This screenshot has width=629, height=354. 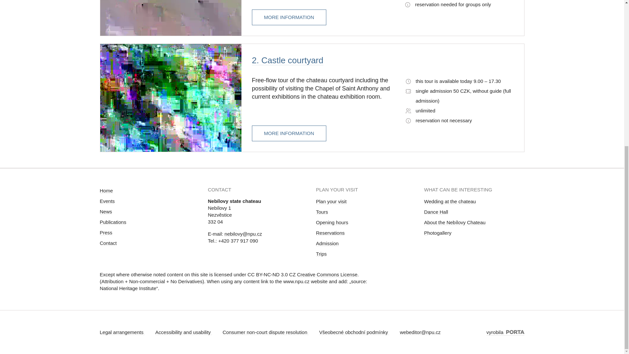 What do you see at coordinates (288, 60) in the screenshot?
I see `2. Castle courtyard` at bounding box center [288, 60].